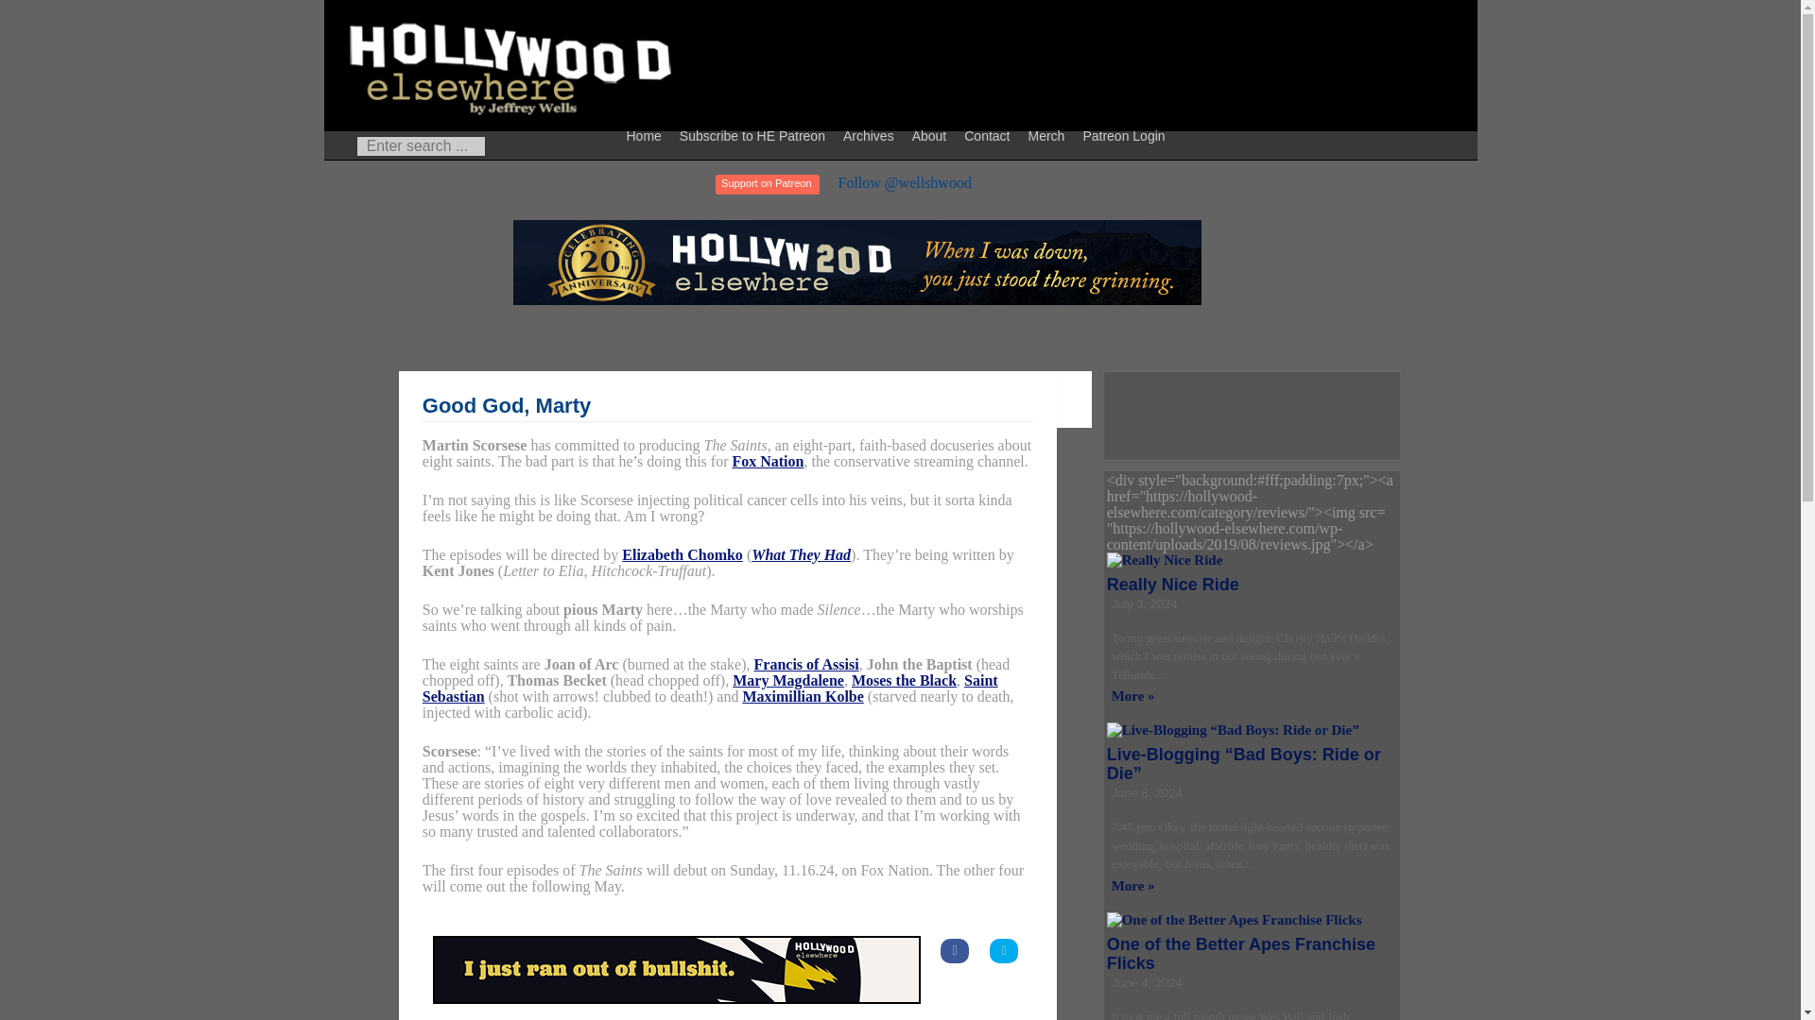 The width and height of the screenshot is (1815, 1020). What do you see at coordinates (872, 135) in the screenshot?
I see `Archives` at bounding box center [872, 135].